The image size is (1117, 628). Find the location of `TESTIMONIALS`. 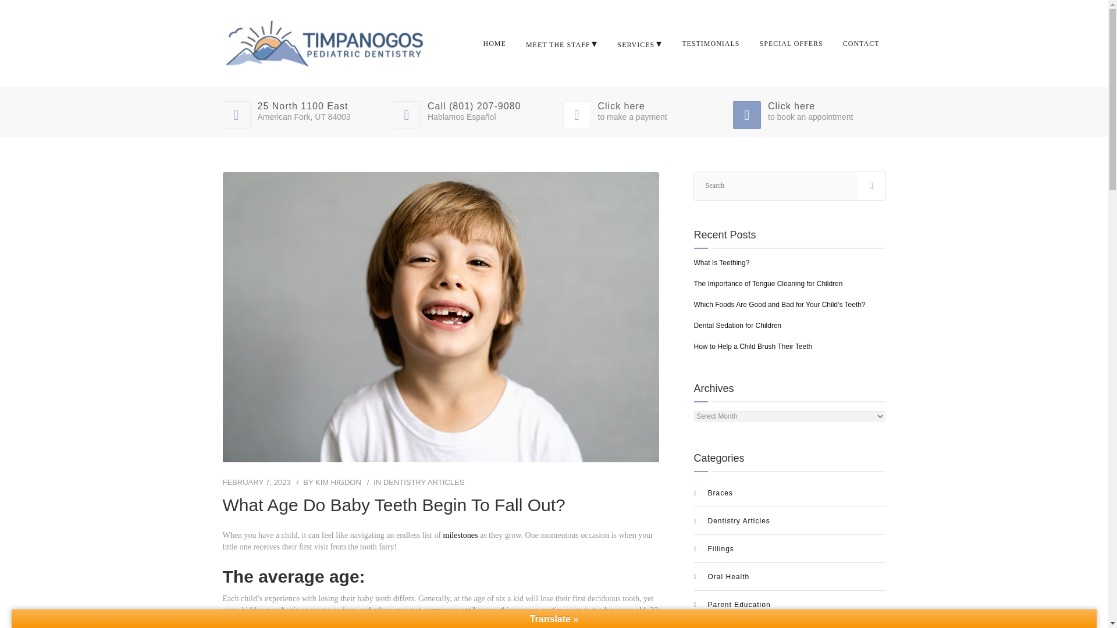

TESTIMONIALS is located at coordinates (711, 43).